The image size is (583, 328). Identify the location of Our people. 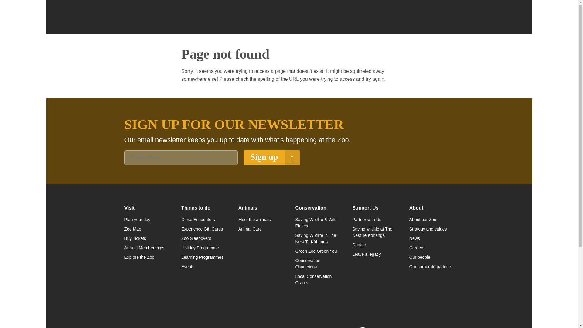
(431, 257).